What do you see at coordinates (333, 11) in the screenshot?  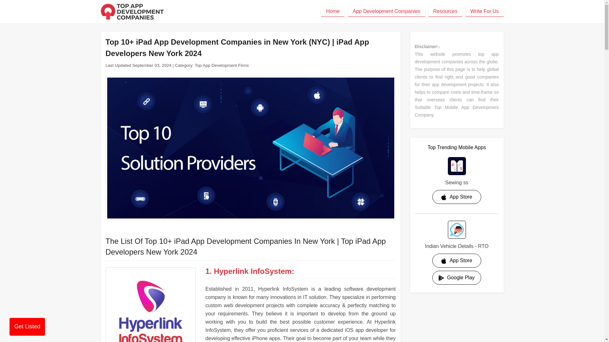 I see `Home` at bounding box center [333, 11].